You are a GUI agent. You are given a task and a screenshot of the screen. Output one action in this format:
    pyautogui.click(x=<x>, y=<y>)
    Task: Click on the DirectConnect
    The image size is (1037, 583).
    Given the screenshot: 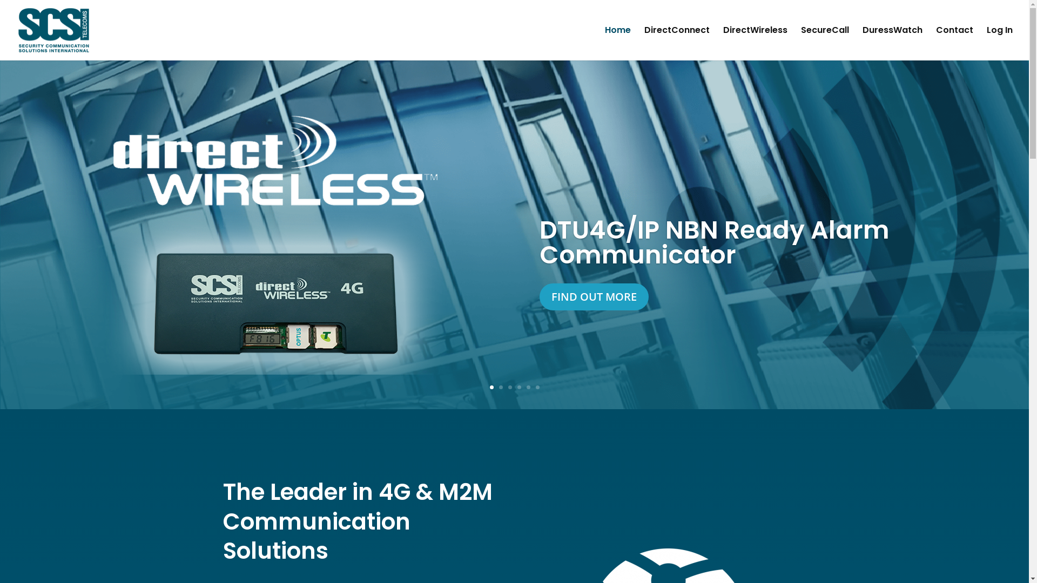 What is the action you would take?
    pyautogui.click(x=677, y=43)
    